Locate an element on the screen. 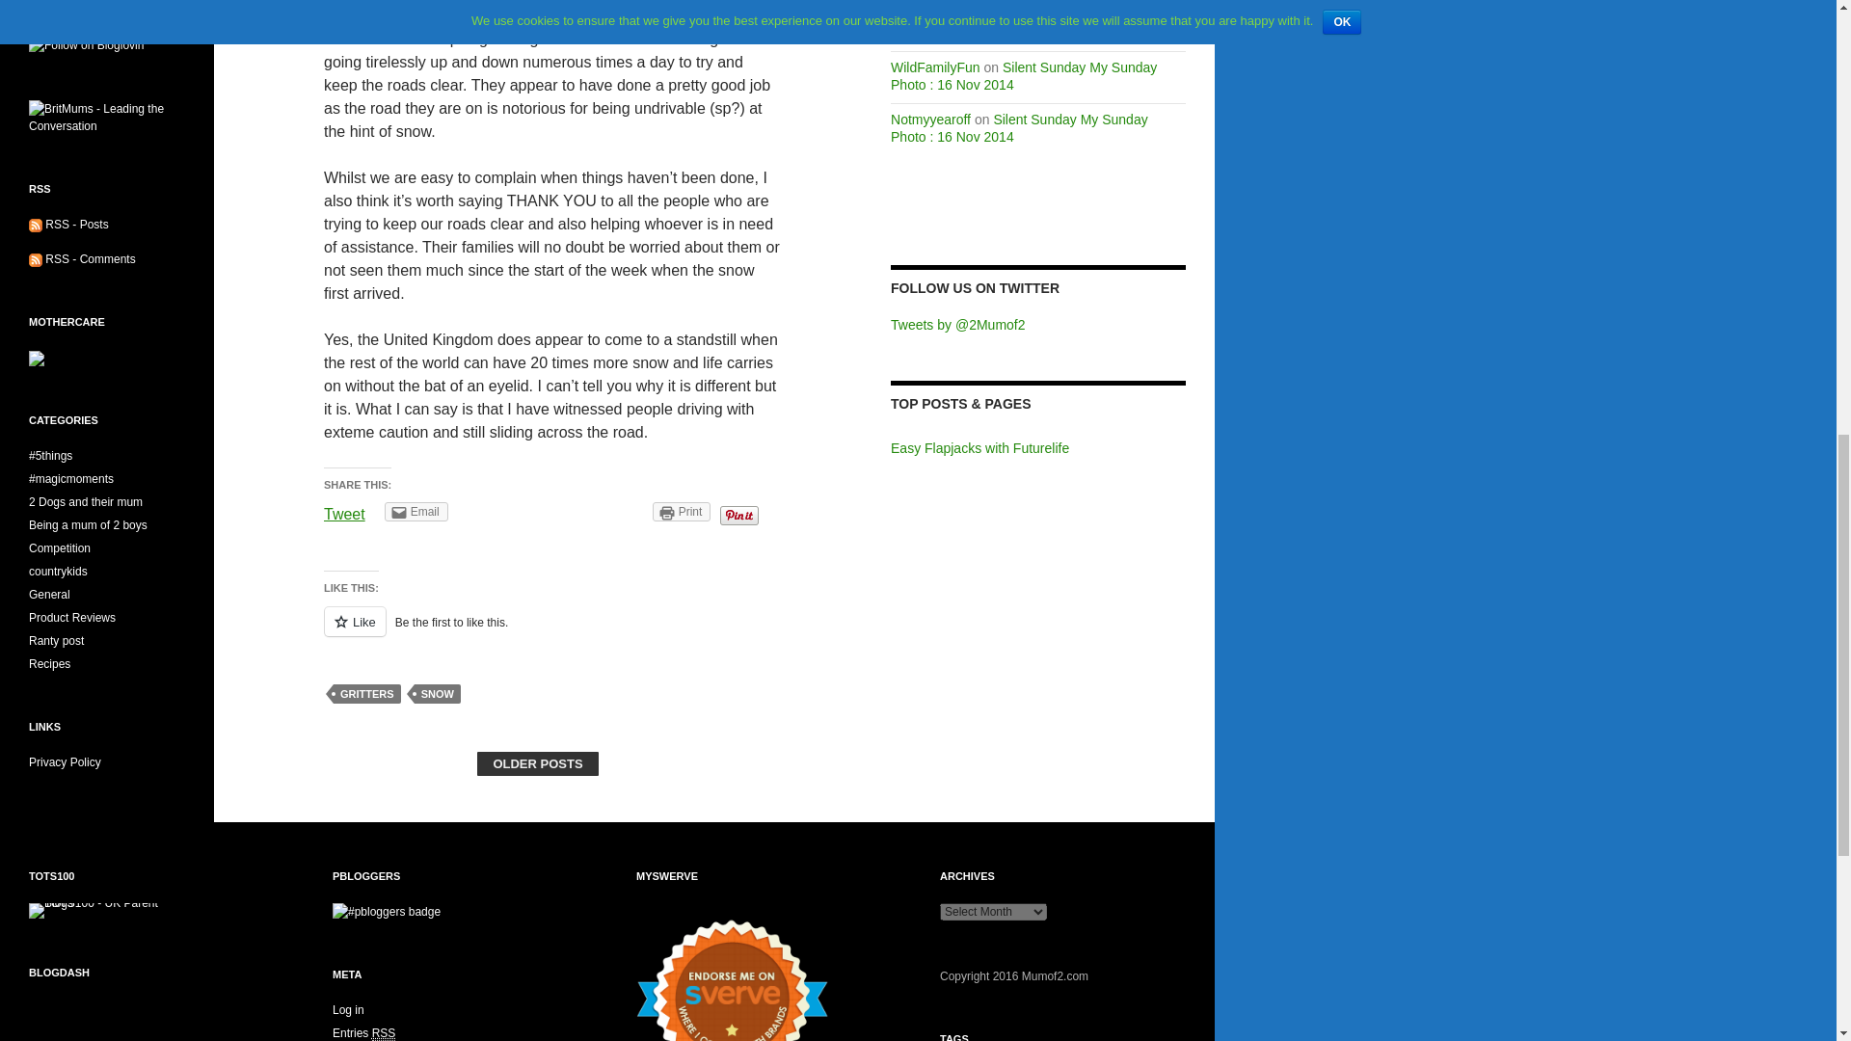 This screenshot has width=1851, height=1041. BritMums - Leading the Conversation is located at coordinates (107, 117).